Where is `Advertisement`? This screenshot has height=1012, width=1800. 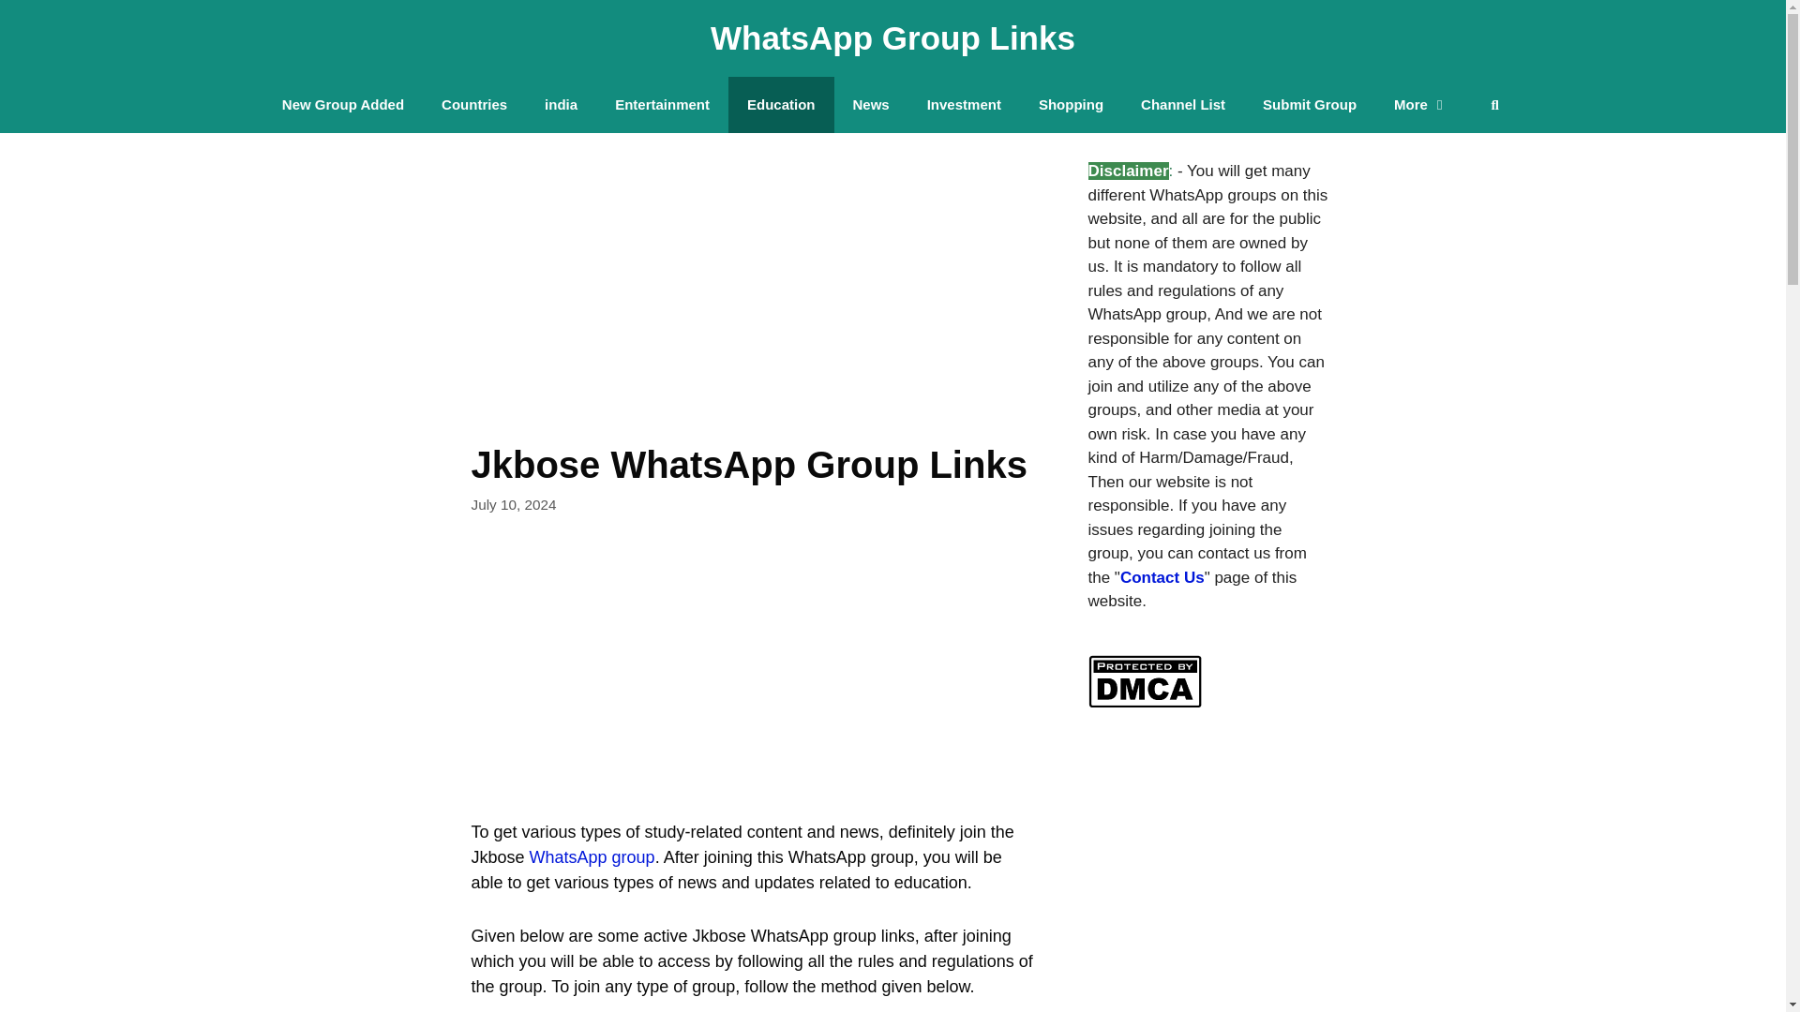
Advertisement is located at coordinates (752, 275).